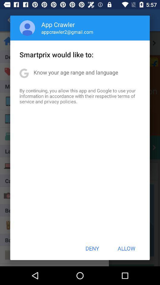  Describe the element at coordinates (58, 24) in the screenshot. I see `flip until app crawler` at that location.